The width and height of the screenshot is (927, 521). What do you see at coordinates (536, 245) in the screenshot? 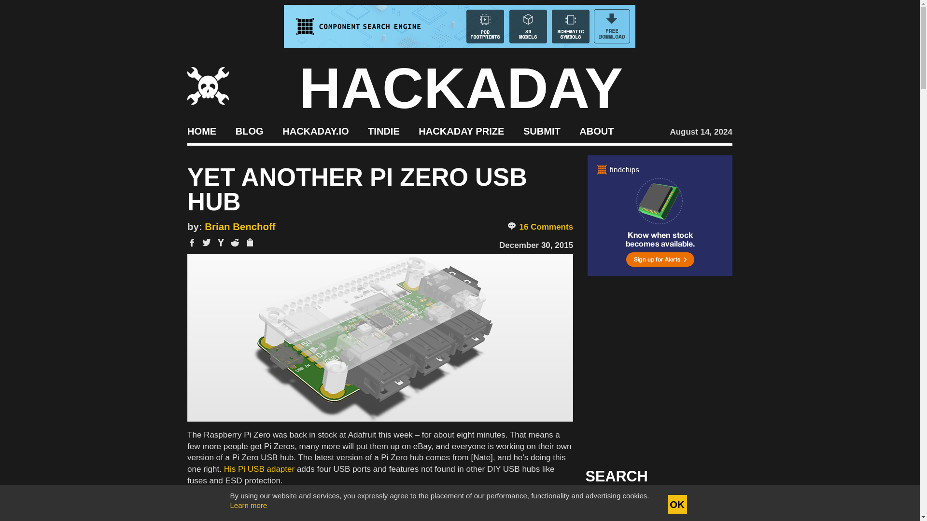
I see `December 30, 2015 - 4:00 pm` at bounding box center [536, 245].